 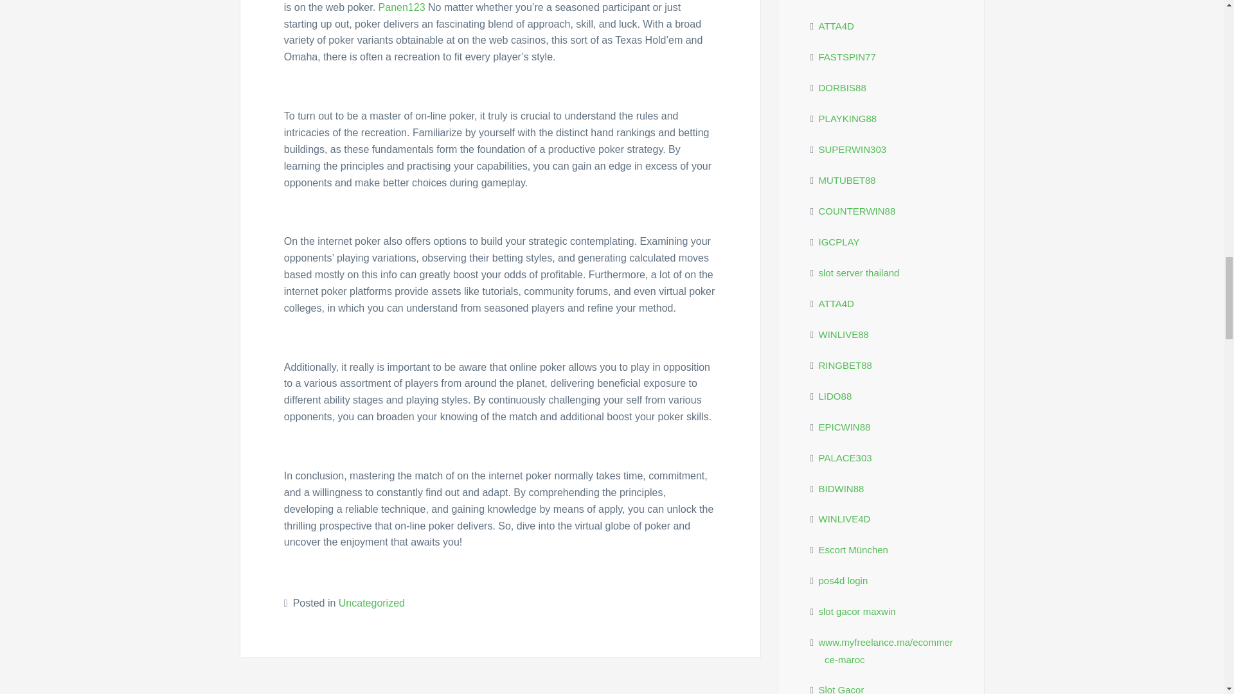 I want to click on Panen123, so click(x=402, y=8).